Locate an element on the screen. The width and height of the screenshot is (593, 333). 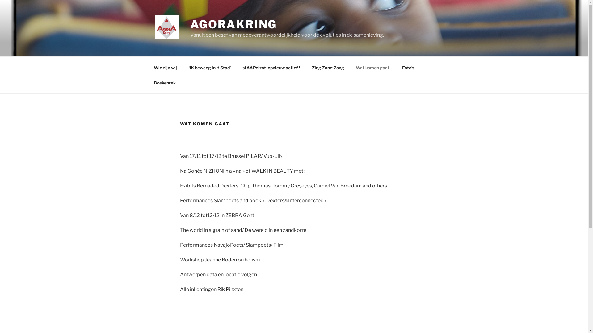
Wie zijn wij is located at coordinates (165, 67).